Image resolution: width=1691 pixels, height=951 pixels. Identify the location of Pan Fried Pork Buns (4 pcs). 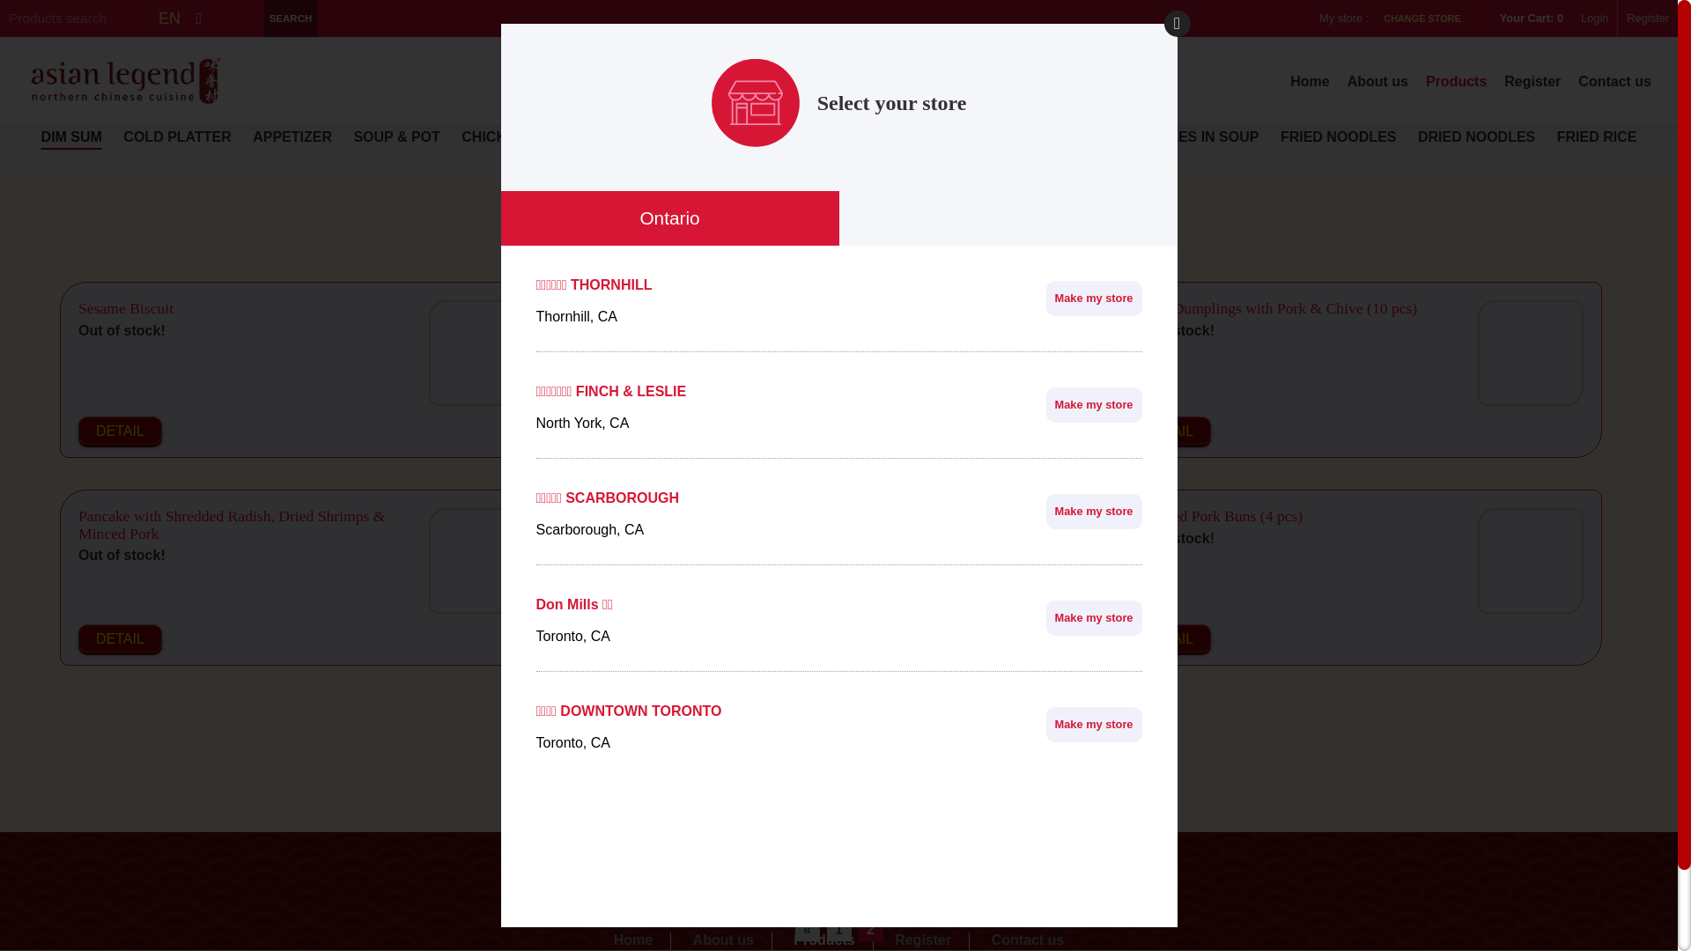
(1531, 561).